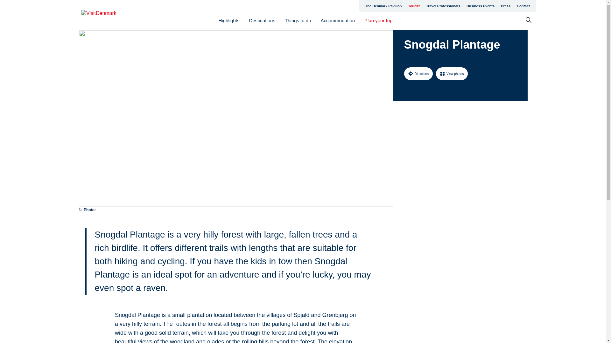  What do you see at coordinates (106, 15) in the screenshot?
I see `Go to homepage` at bounding box center [106, 15].